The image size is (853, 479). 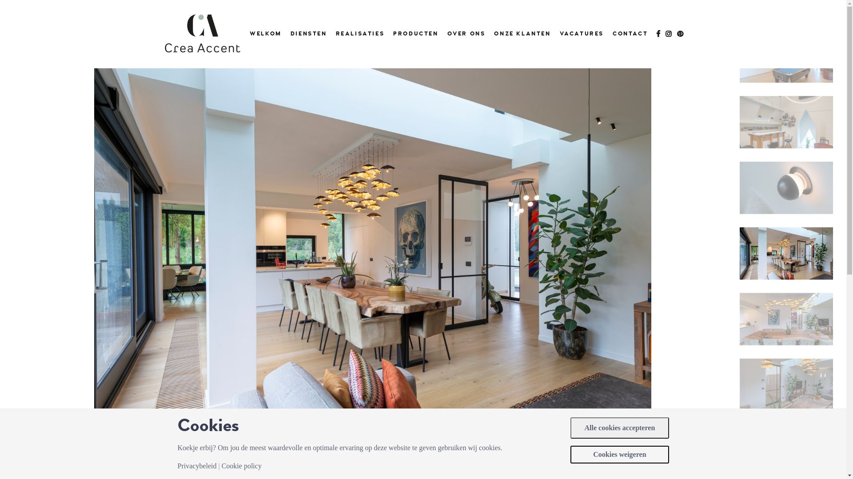 What do you see at coordinates (360, 34) in the screenshot?
I see `REALISATIES` at bounding box center [360, 34].